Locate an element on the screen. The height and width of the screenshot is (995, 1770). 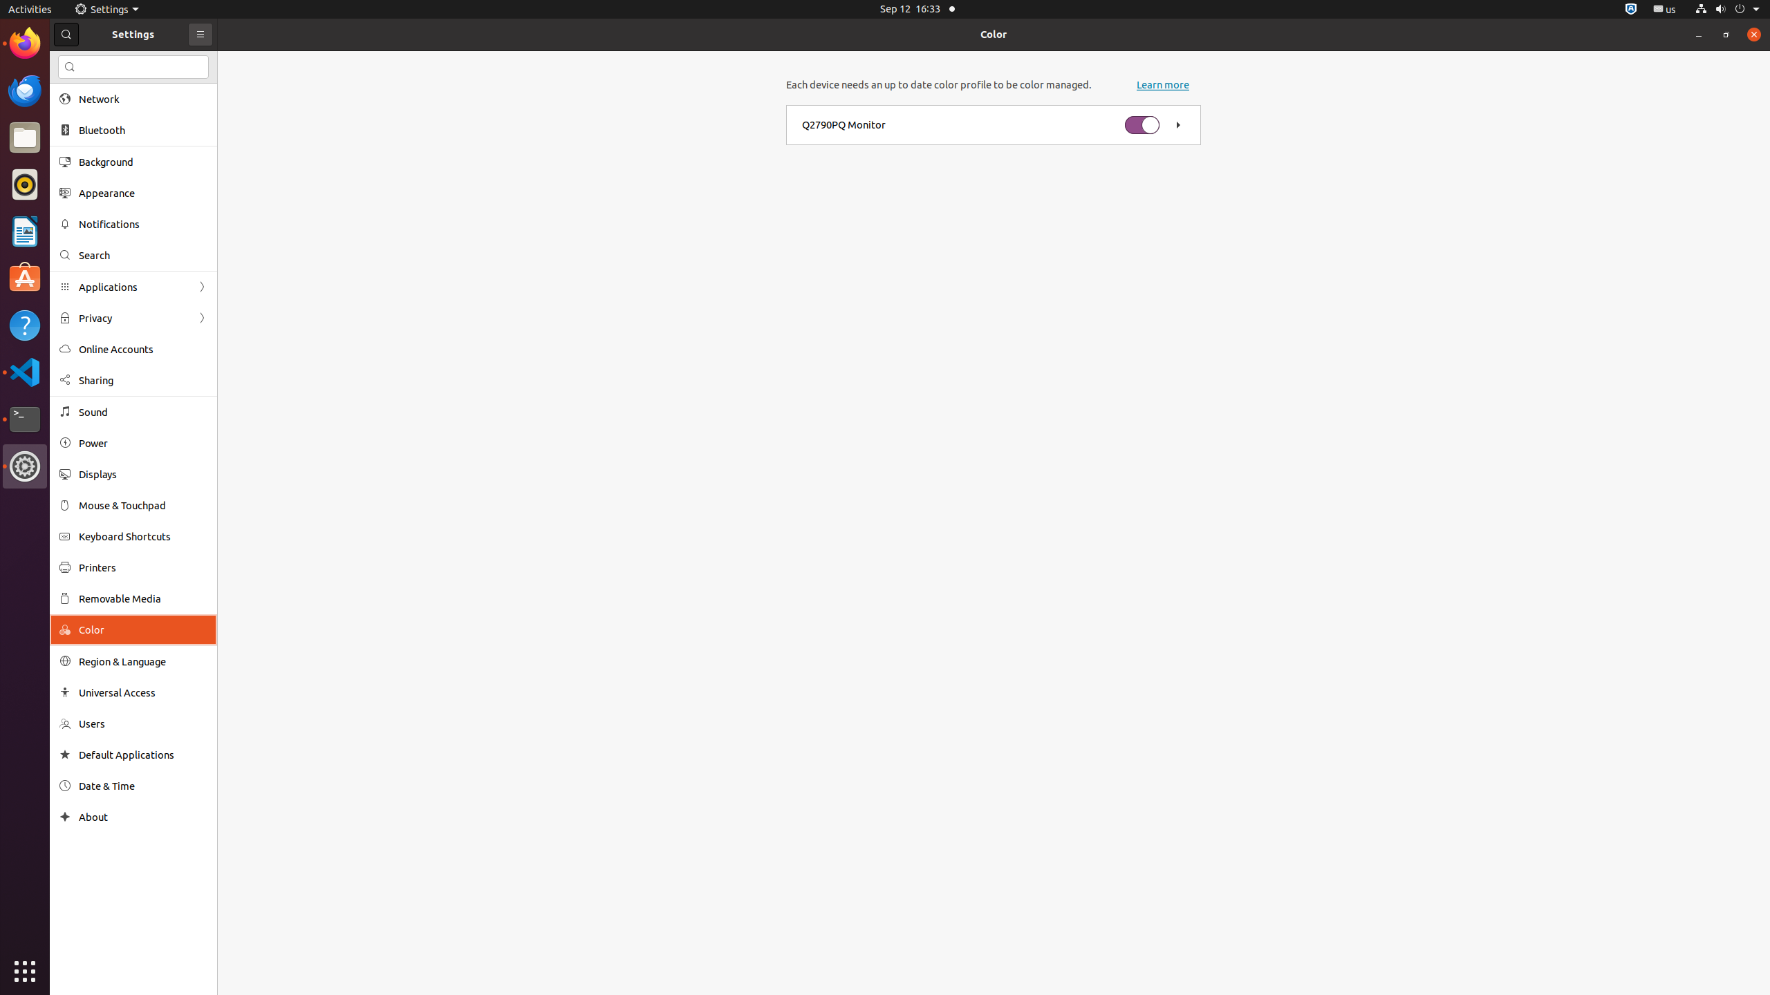
Sharing is located at coordinates (143, 380).